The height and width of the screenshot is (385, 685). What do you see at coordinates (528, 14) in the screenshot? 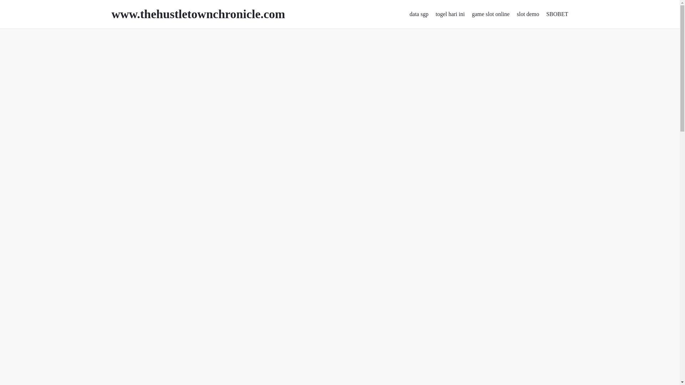
I see `slot demo` at bounding box center [528, 14].